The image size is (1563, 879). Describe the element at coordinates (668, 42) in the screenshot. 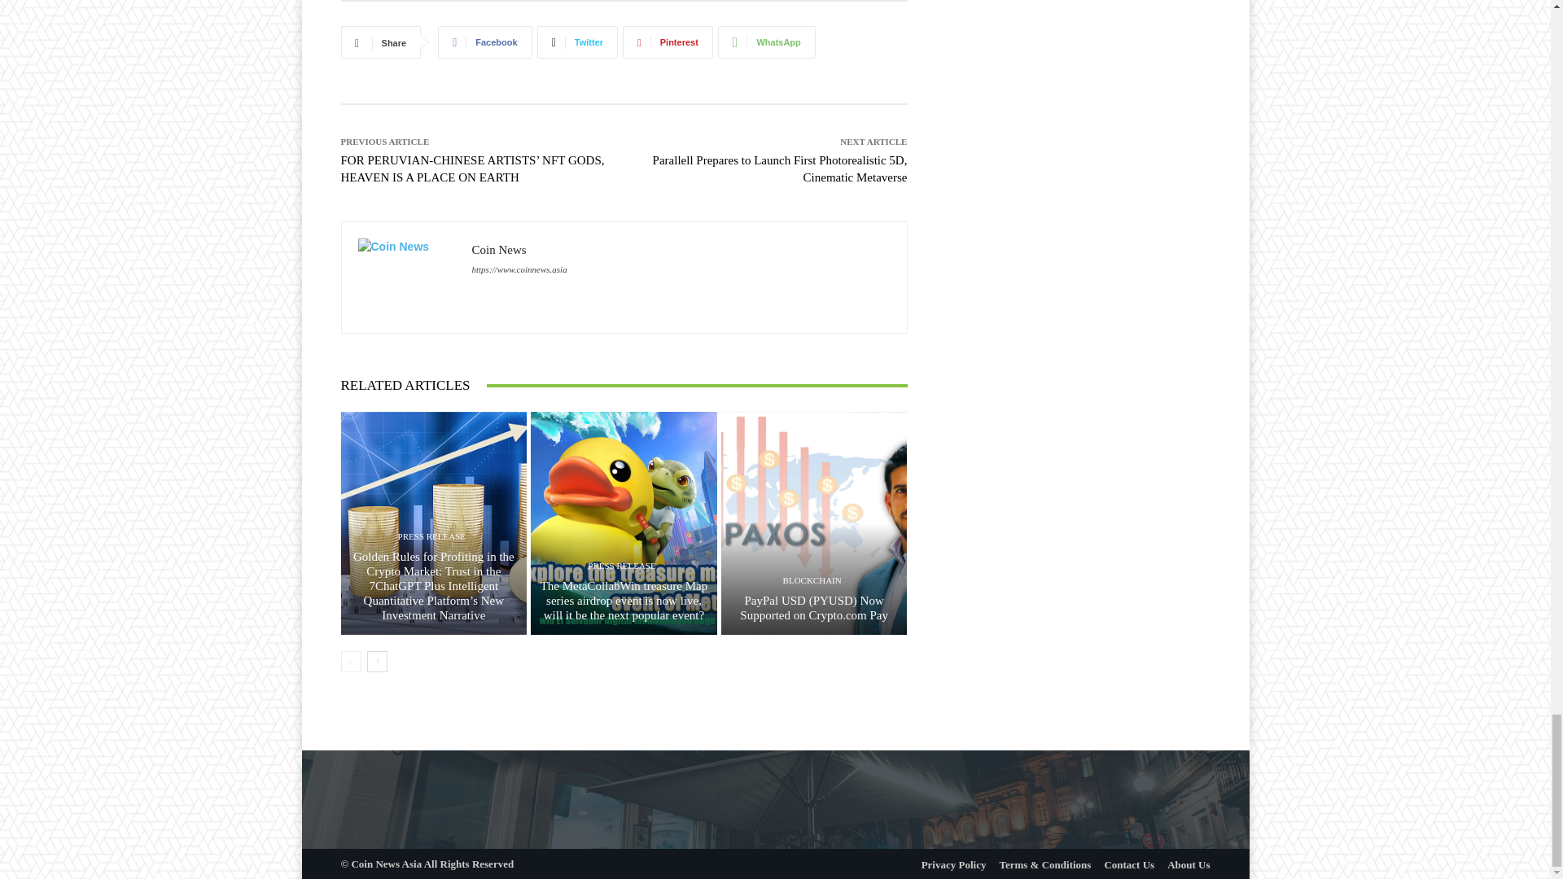

I see `Pinterest` at that location.